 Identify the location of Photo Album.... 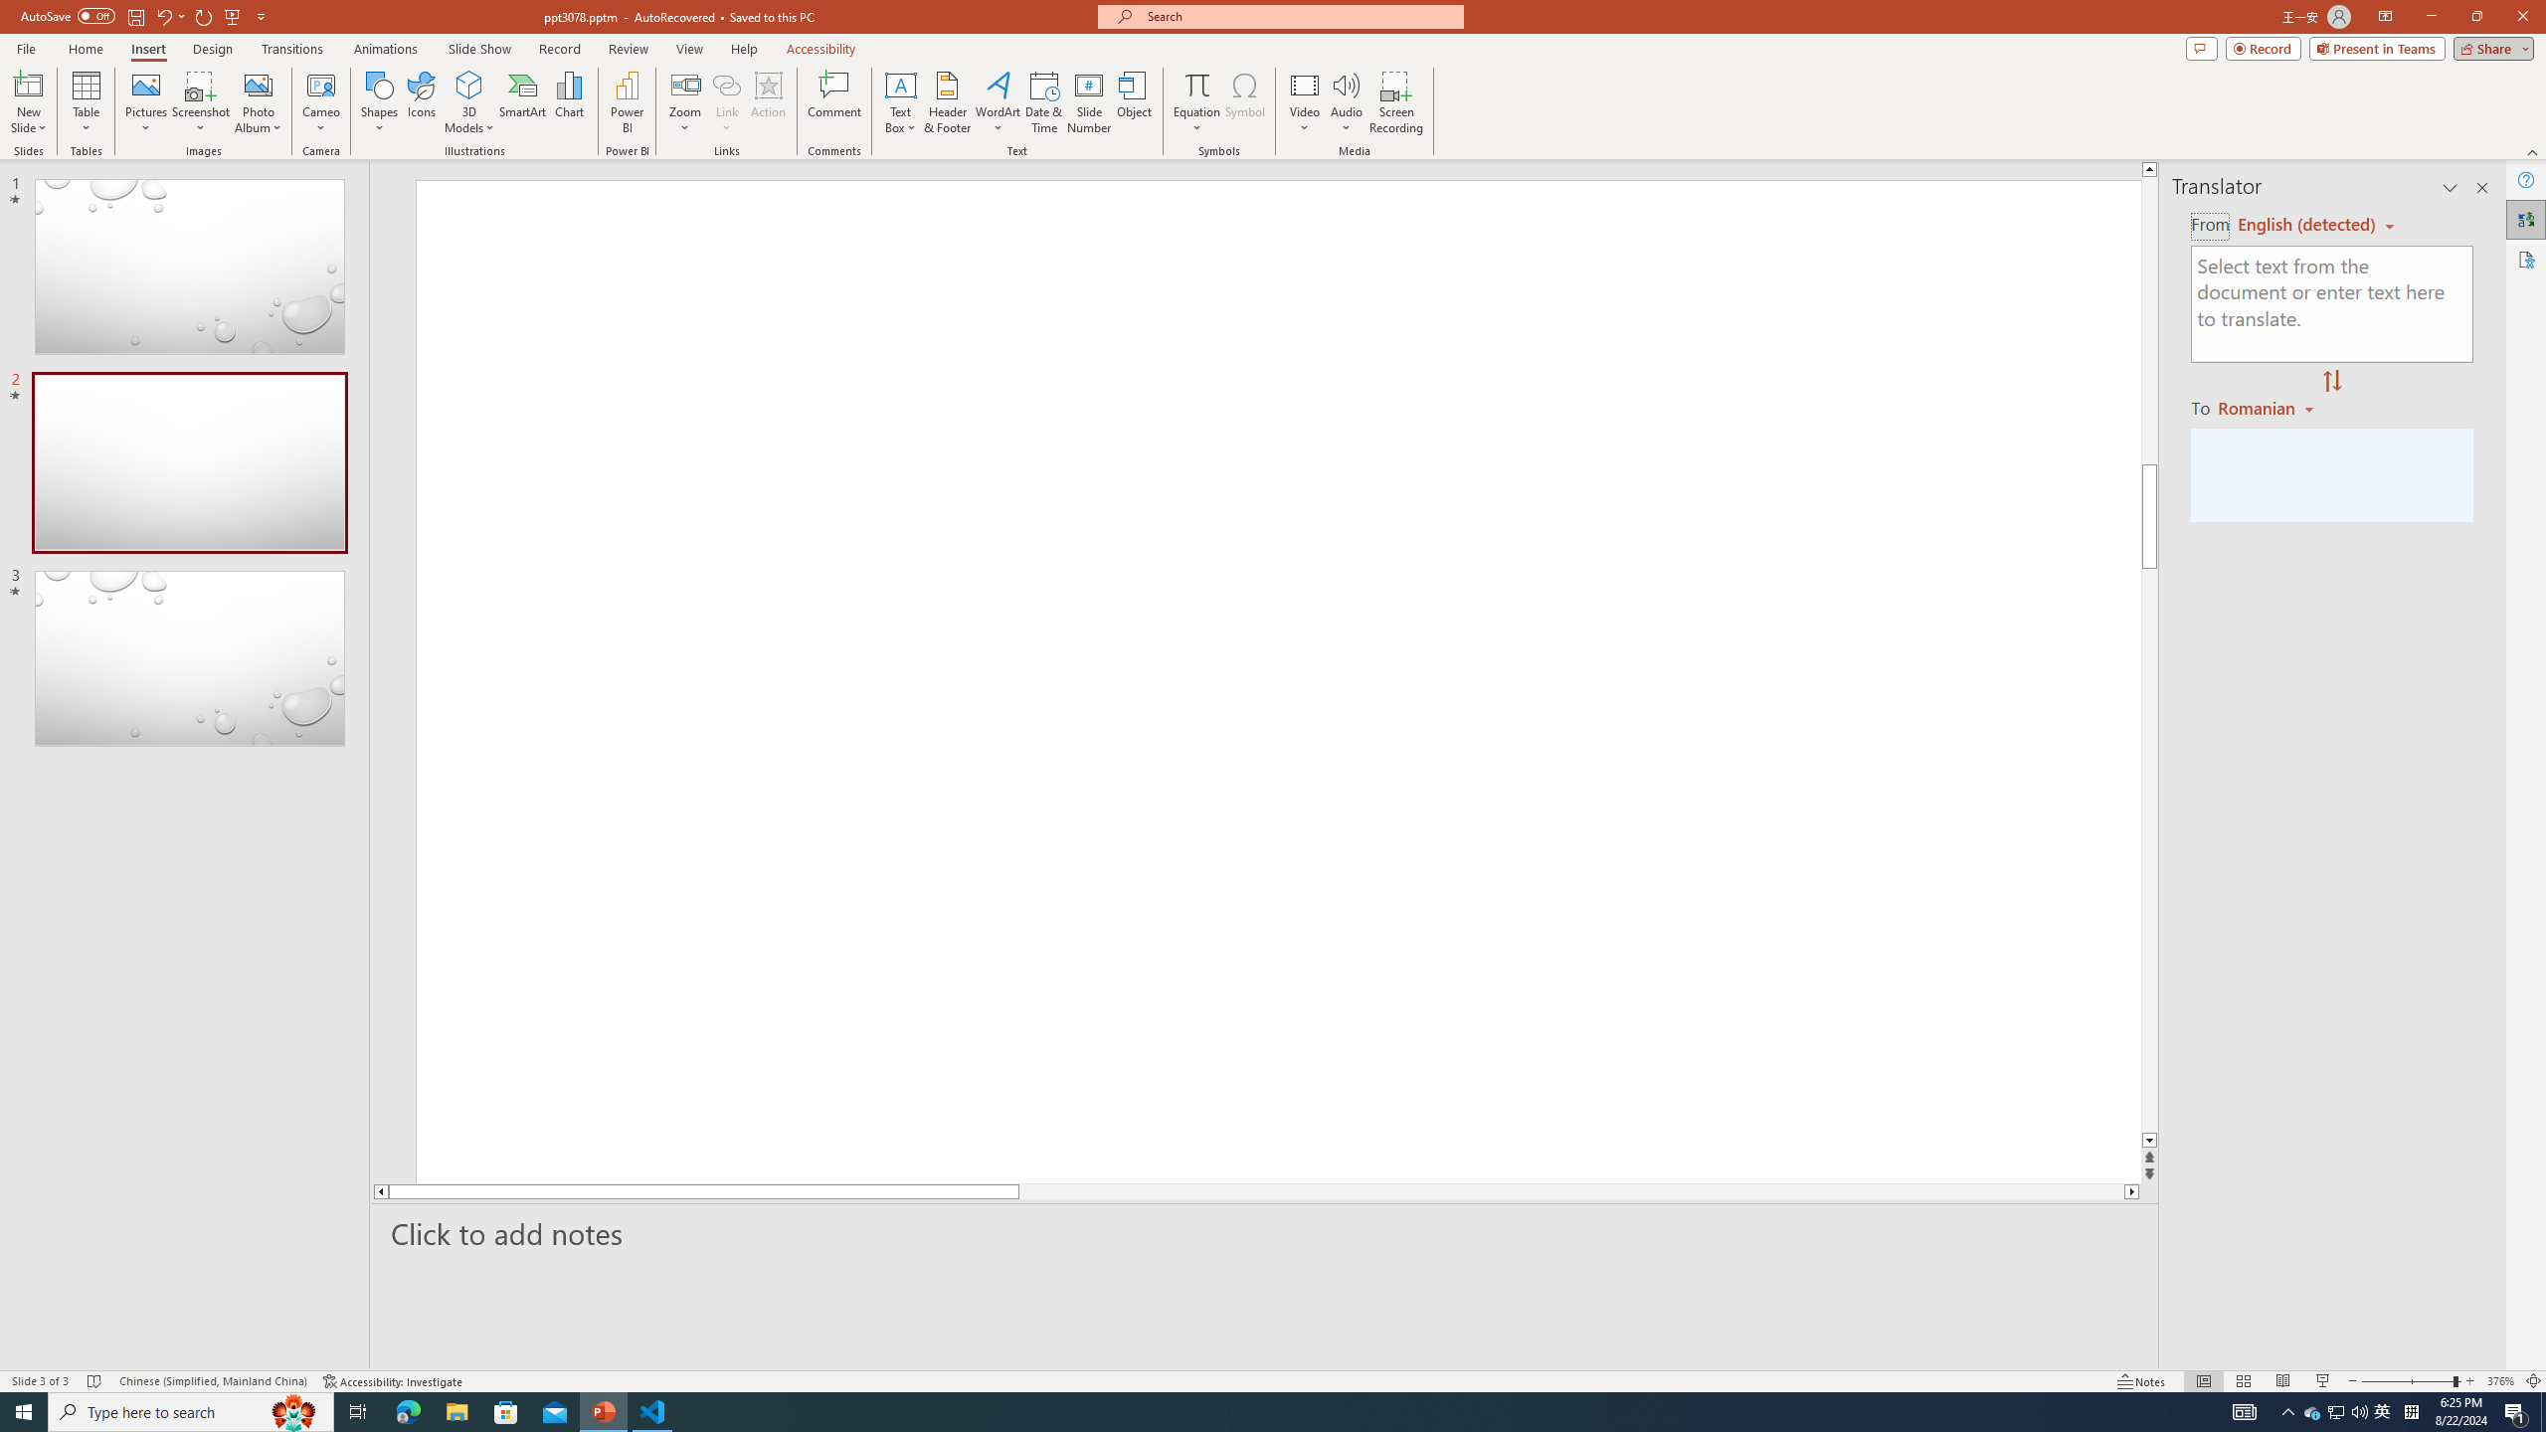
(258, 102).